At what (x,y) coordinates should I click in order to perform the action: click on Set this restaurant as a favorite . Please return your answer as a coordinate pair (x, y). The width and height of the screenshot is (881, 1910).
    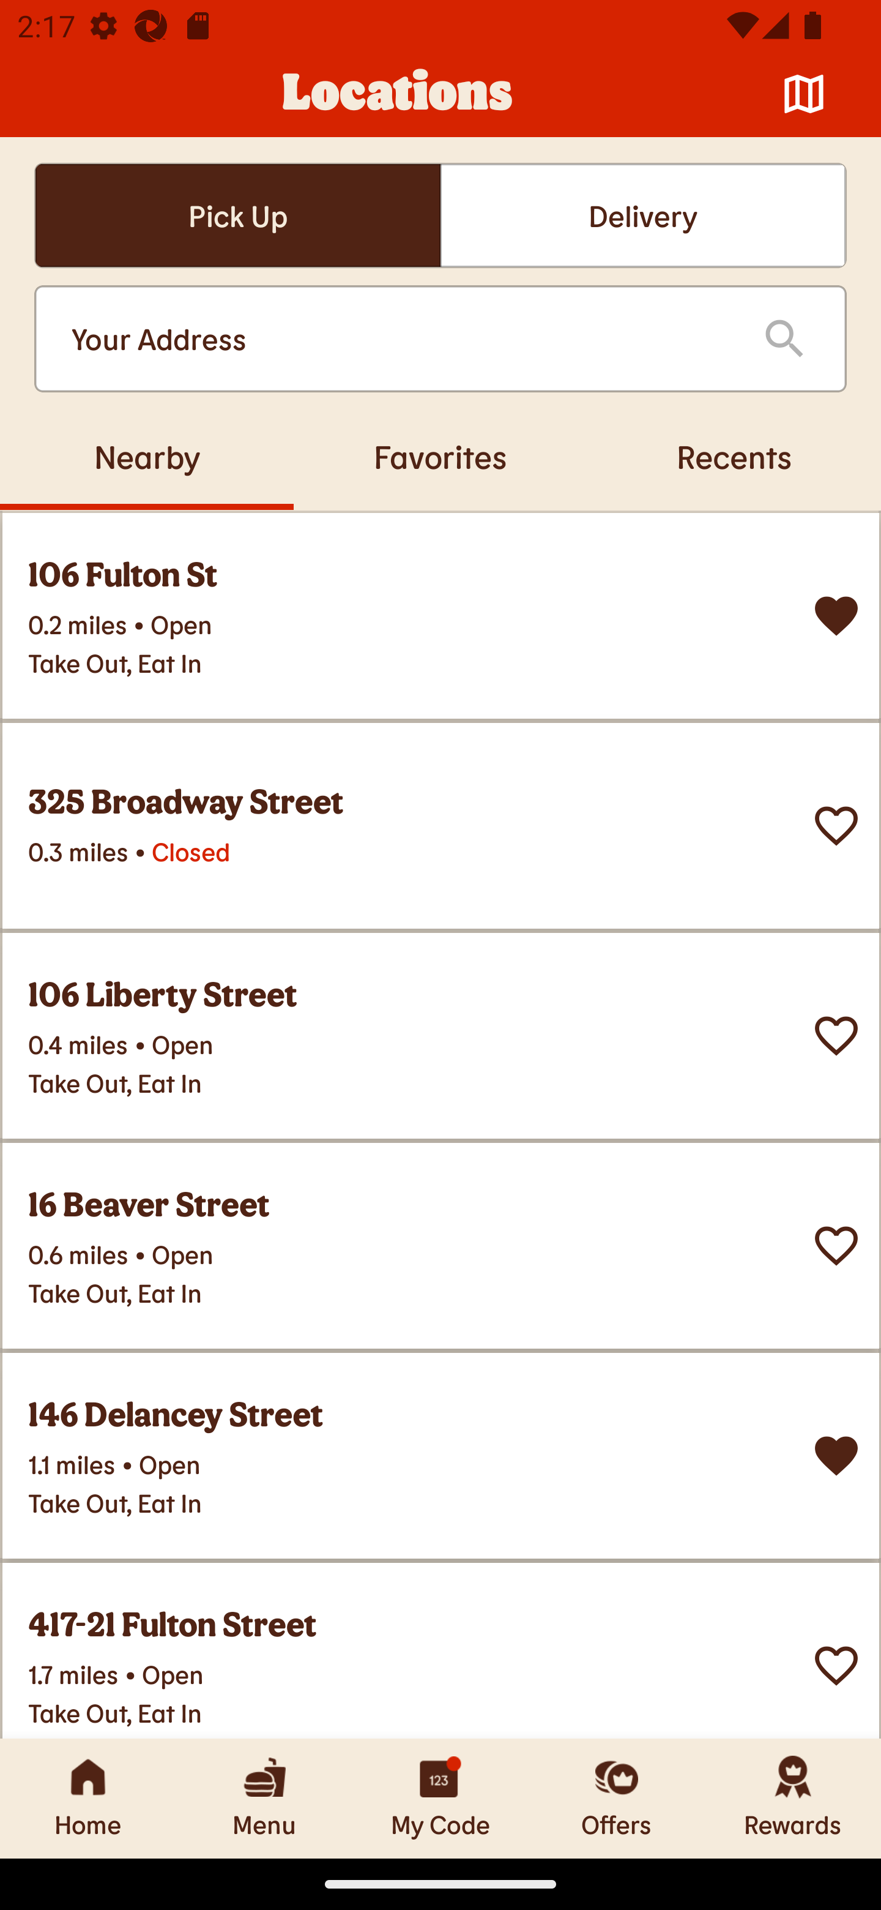
    Looking at the image, I should click on (836, 826).